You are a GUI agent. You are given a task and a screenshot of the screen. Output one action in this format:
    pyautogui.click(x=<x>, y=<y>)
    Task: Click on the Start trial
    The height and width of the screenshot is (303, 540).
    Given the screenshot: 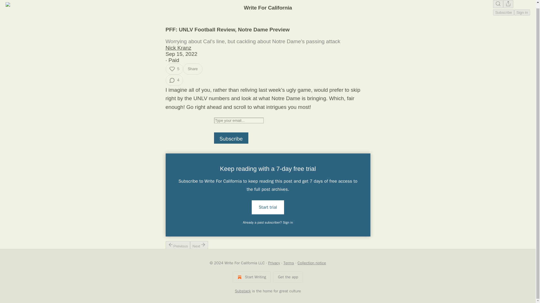 What is the action you would take?
    pyautogui.click(x=268, y=207)
    